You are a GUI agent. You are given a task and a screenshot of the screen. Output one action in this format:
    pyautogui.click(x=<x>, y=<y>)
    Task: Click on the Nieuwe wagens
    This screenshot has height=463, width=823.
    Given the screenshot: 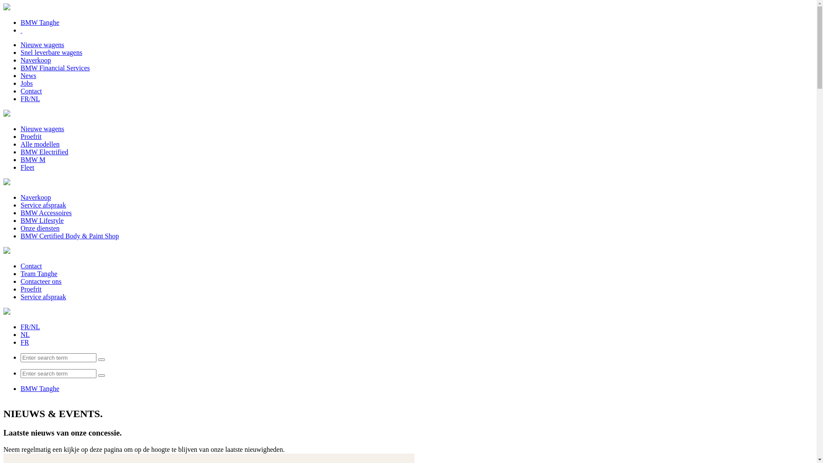 What is the action you would take?
    pyautogui.click(x=42, y=129)
    